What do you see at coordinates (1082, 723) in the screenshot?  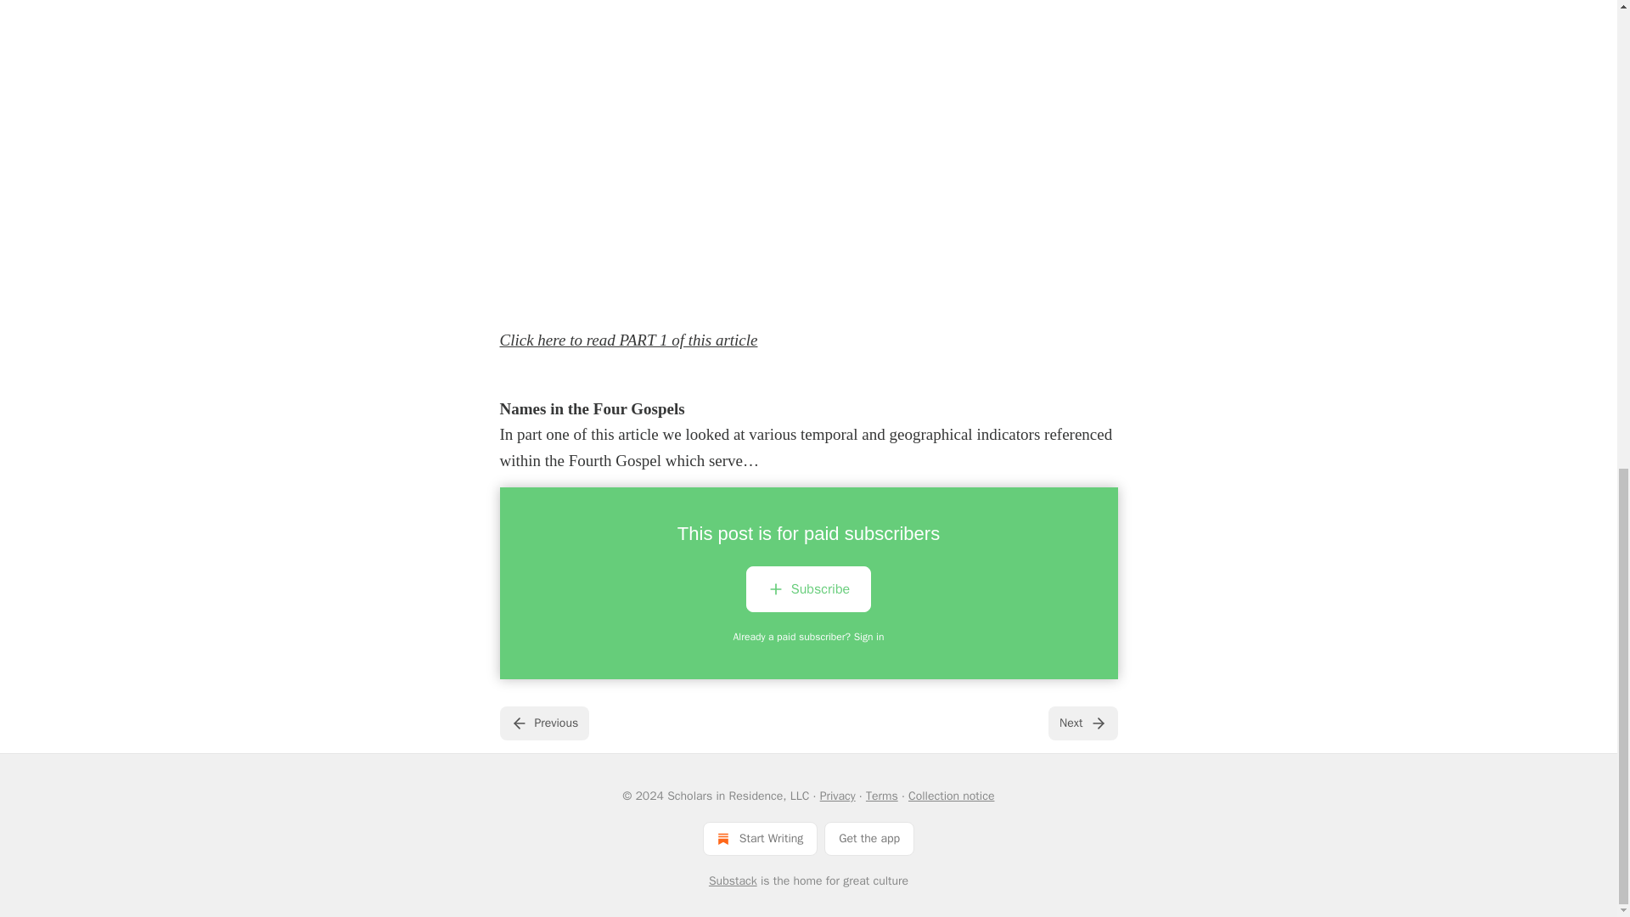 I see `Next` at bounding box center [1082, 723].